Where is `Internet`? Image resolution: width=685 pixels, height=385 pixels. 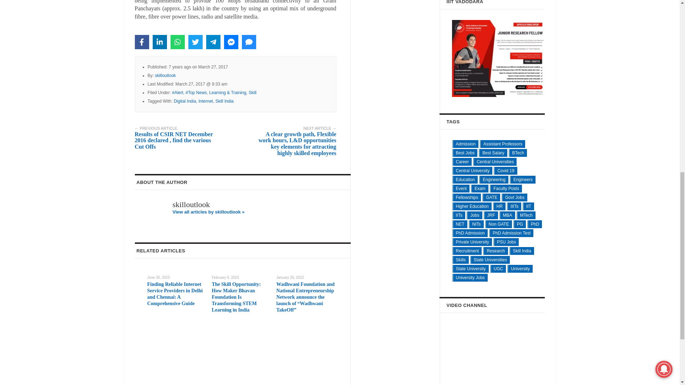 Internet is located at coordinates (205, 101).